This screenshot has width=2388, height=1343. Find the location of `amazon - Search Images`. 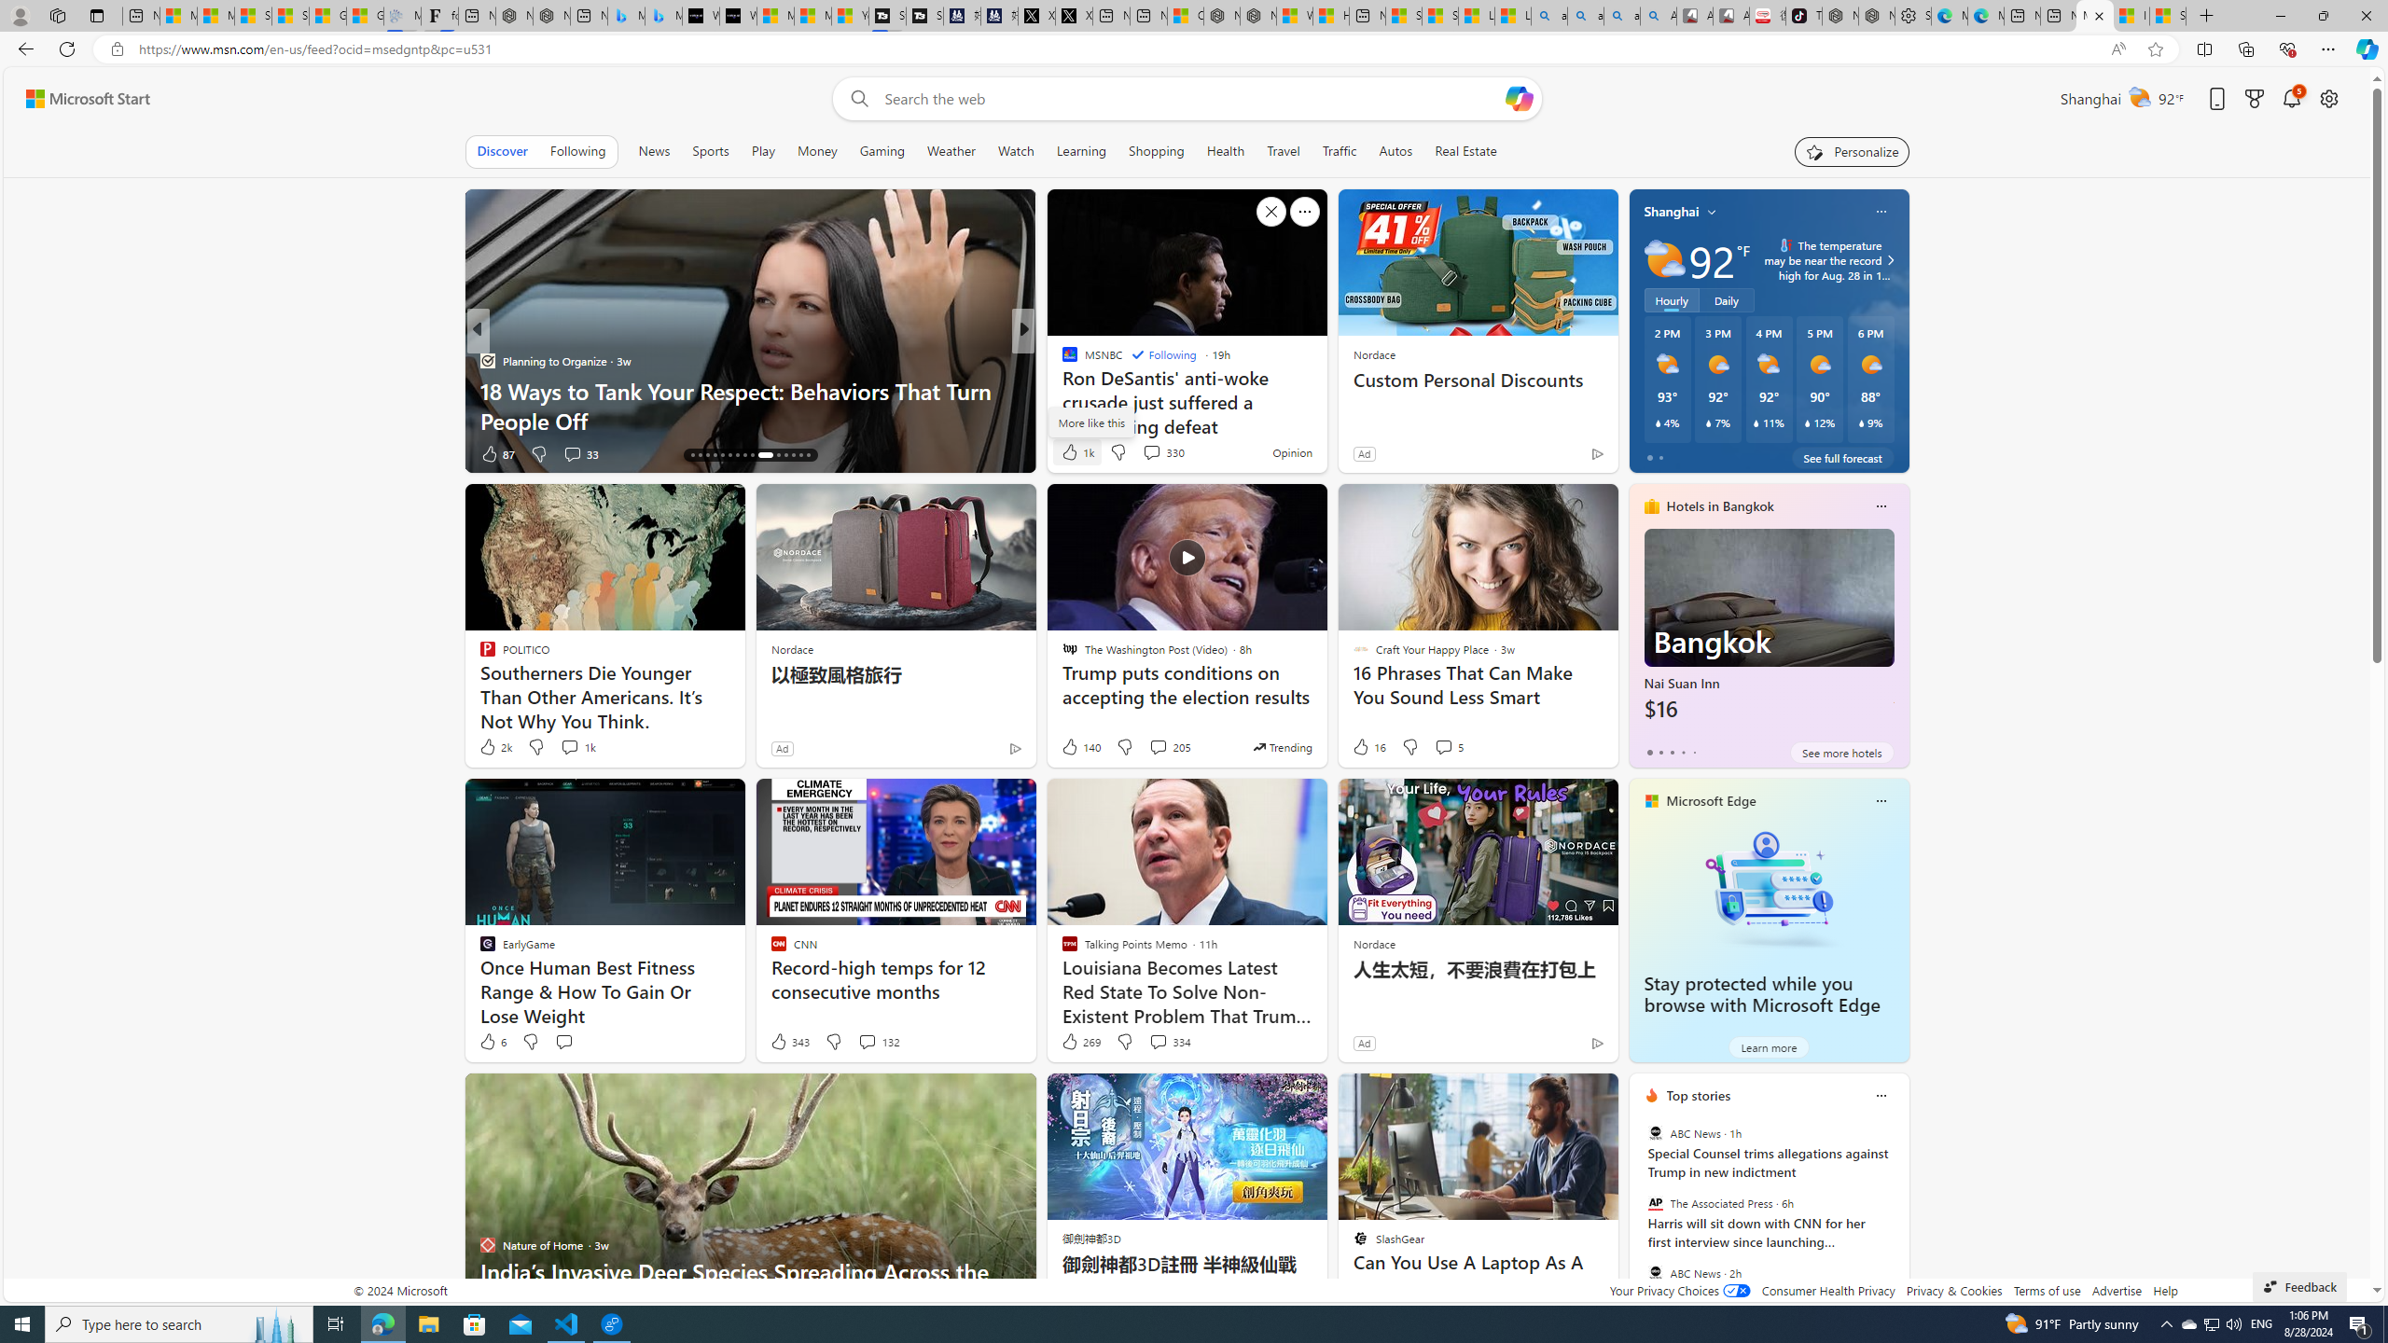

amazon - Search Images is located at coordinates (1621, 16).